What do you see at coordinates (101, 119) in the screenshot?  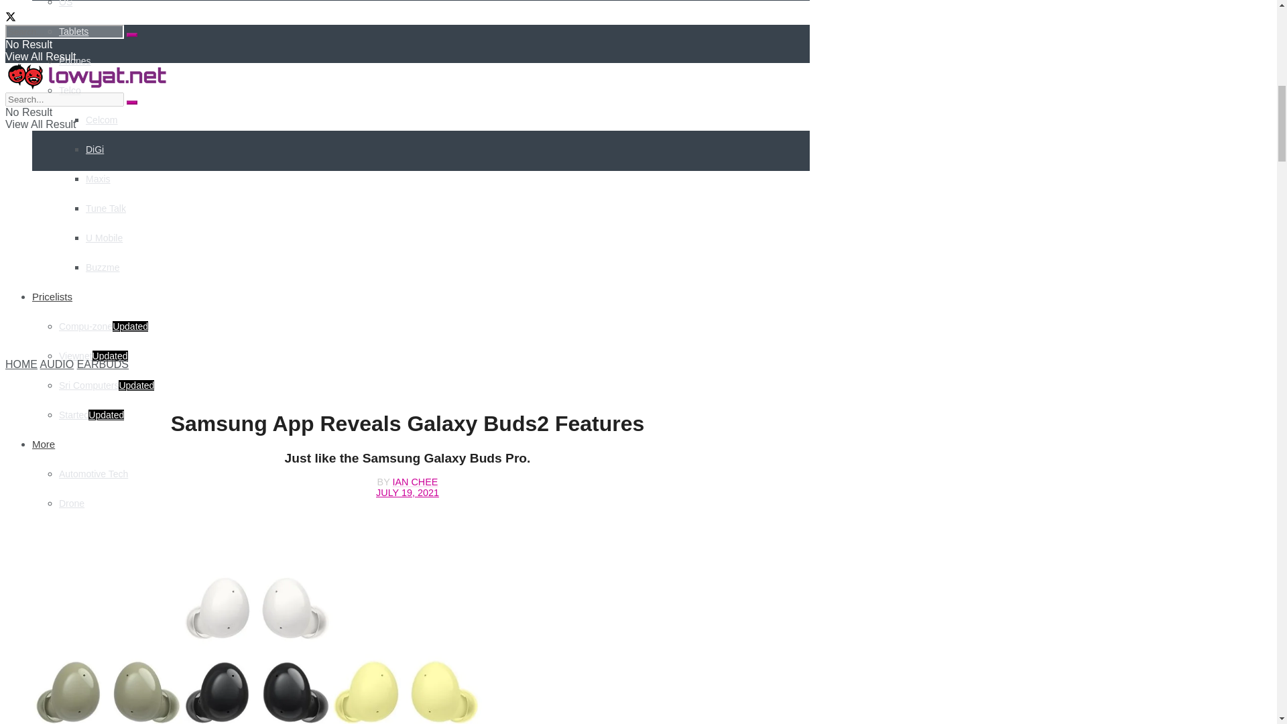 I see `Celcom` at bounding box center [101, 119].